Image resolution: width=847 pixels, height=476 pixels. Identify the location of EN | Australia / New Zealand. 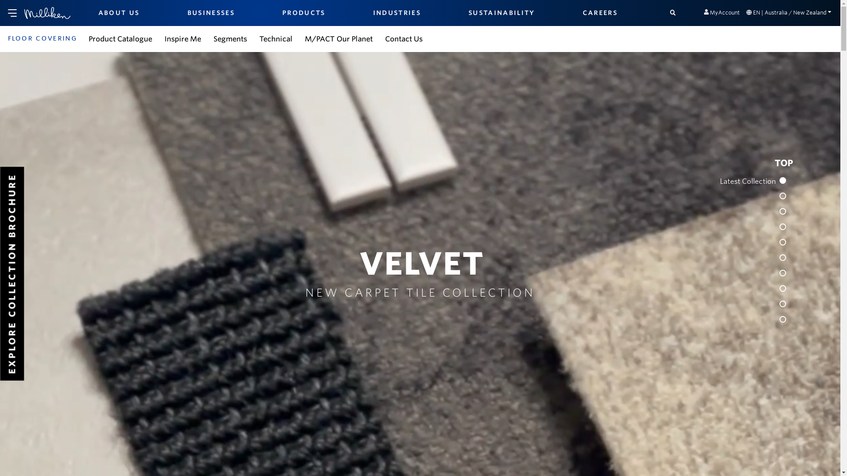
(789, 12).